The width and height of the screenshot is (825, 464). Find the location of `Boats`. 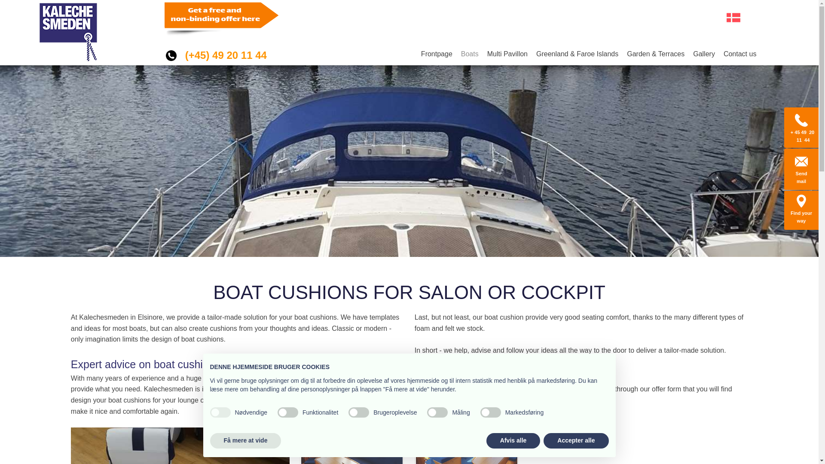

Boats is located at coordinates (470, 54).